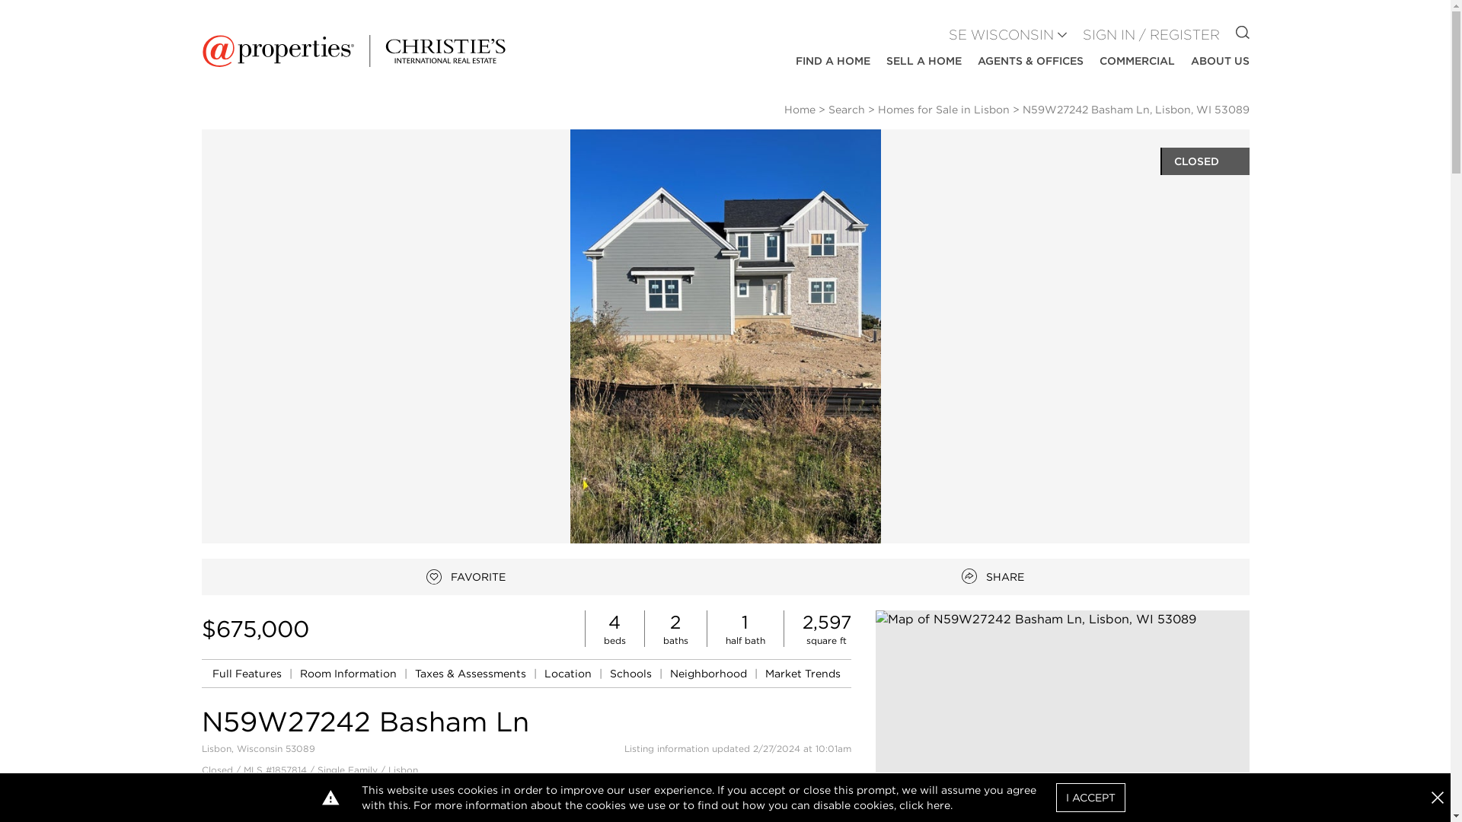 This screenshot has height=822, width=1462. Describe the element at coordinates (924, 62) in the screenshot. I see `Full Features` at that location.